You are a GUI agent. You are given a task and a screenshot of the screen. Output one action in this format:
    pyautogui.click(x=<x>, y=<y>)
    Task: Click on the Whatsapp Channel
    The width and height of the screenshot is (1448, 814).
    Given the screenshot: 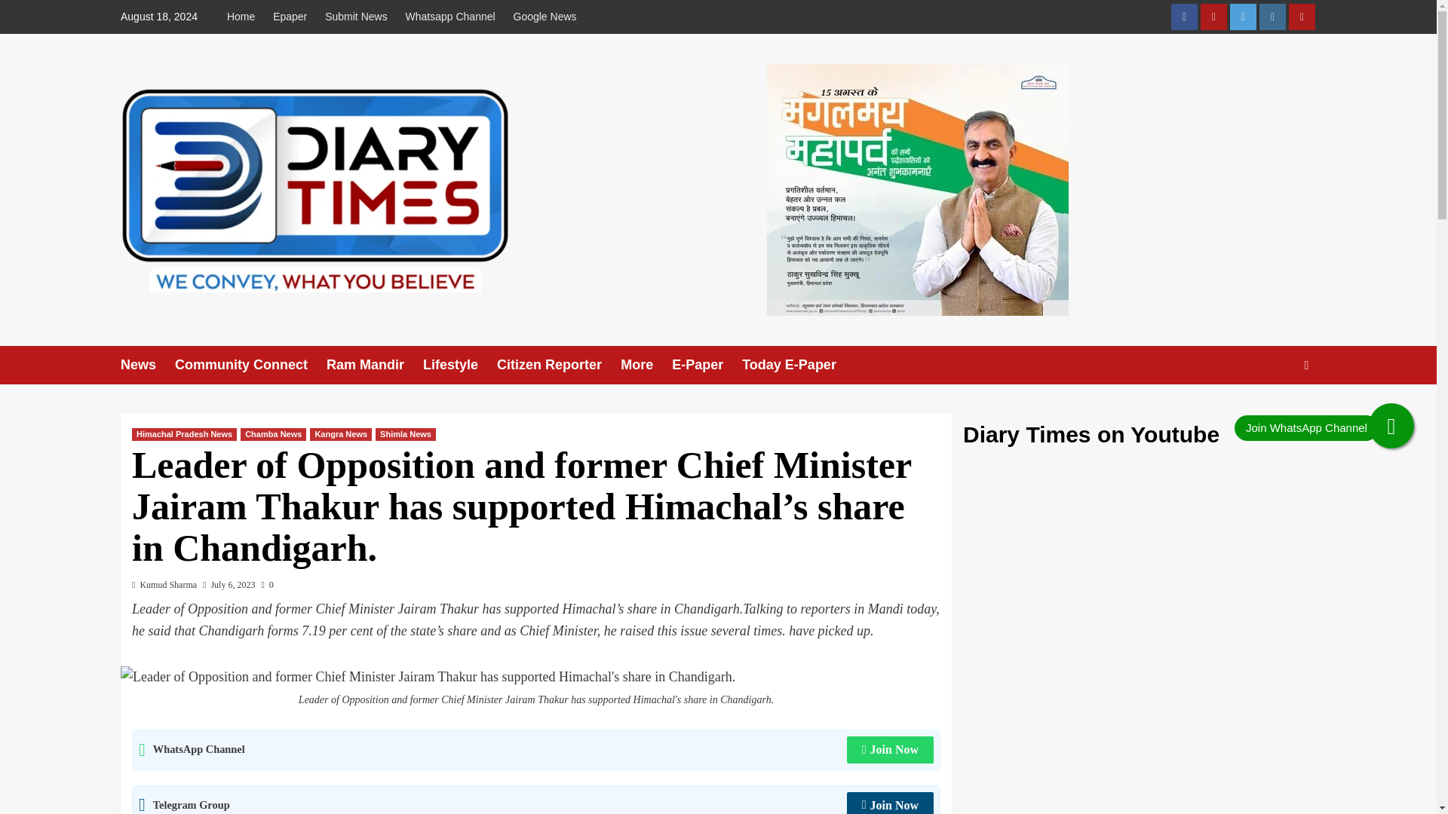 What is the action you would take?
    pyautogui.click(x=450, y=17)
    